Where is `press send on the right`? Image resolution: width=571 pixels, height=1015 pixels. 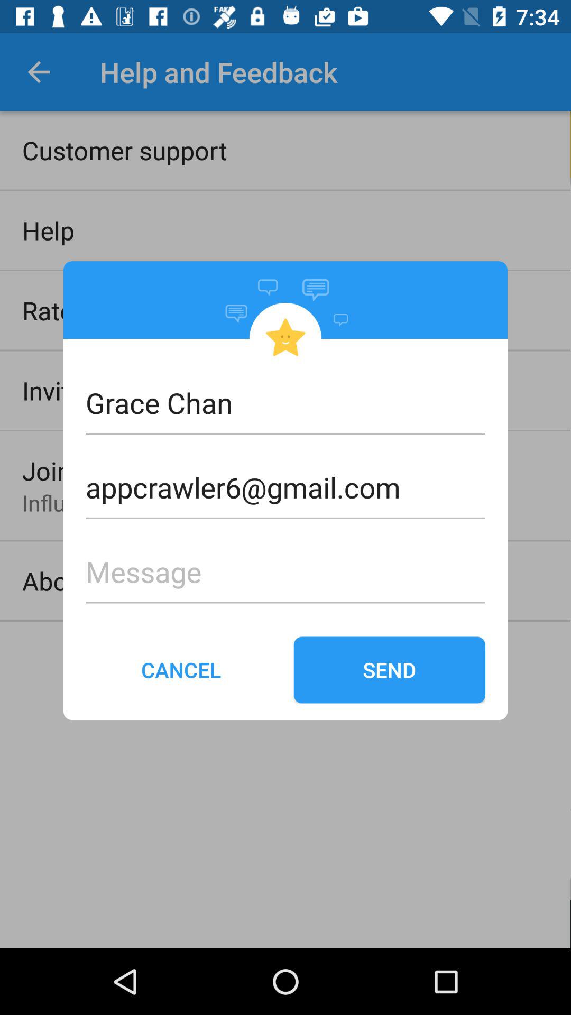
press send on the right is located at coordinates (389, 670).